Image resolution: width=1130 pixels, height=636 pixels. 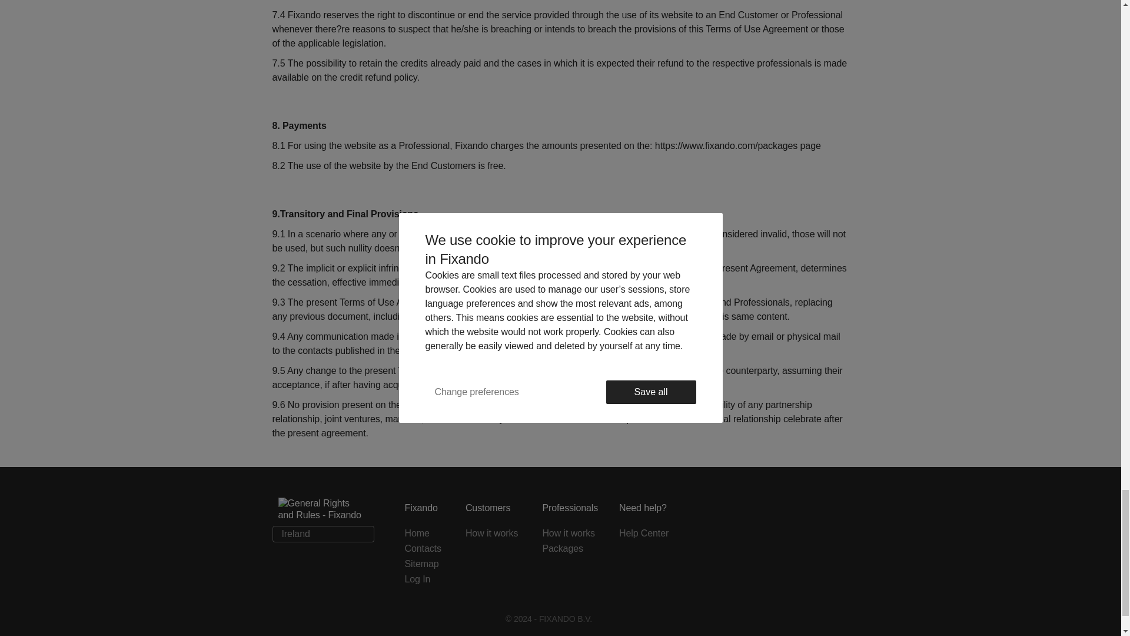 I want to click on Packages, so click(x=572, y=549).